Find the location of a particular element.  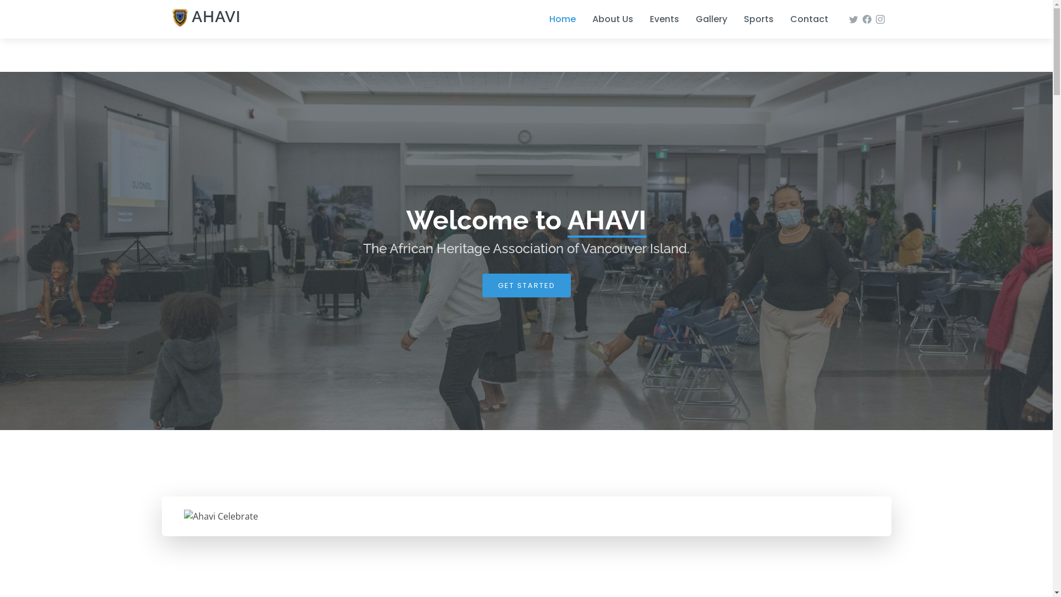

Gallery is located at coordinates (703, 19).